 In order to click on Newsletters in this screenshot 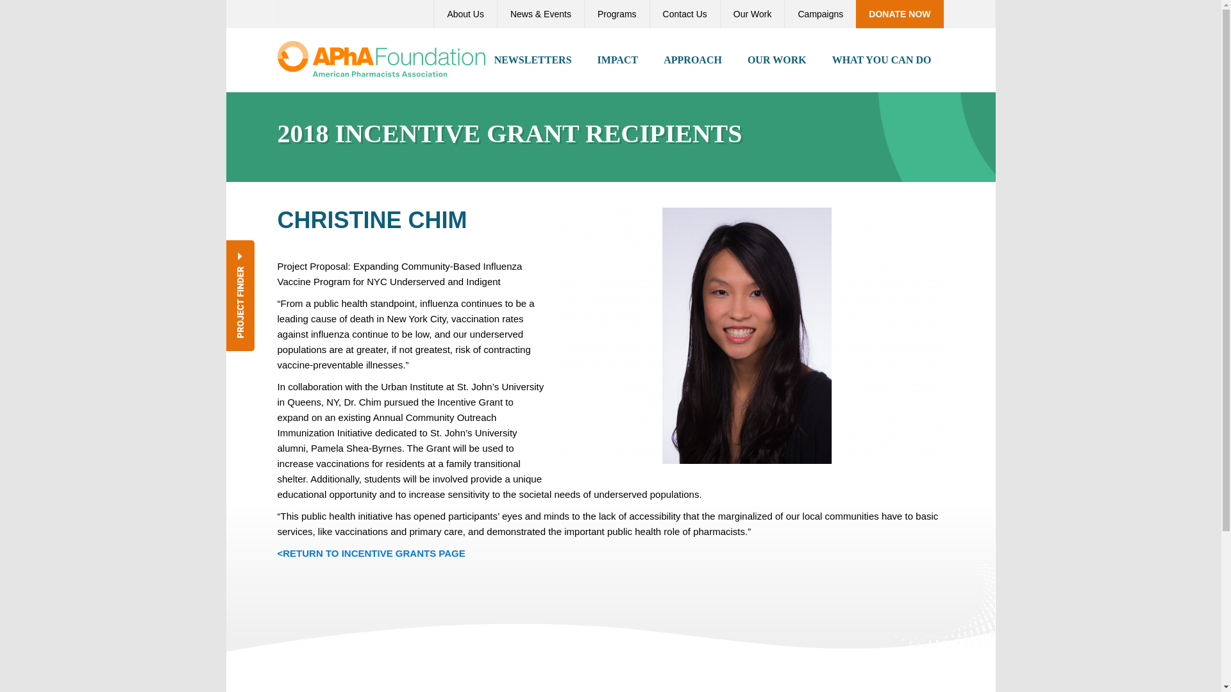, I will do `click(533, 60)`.